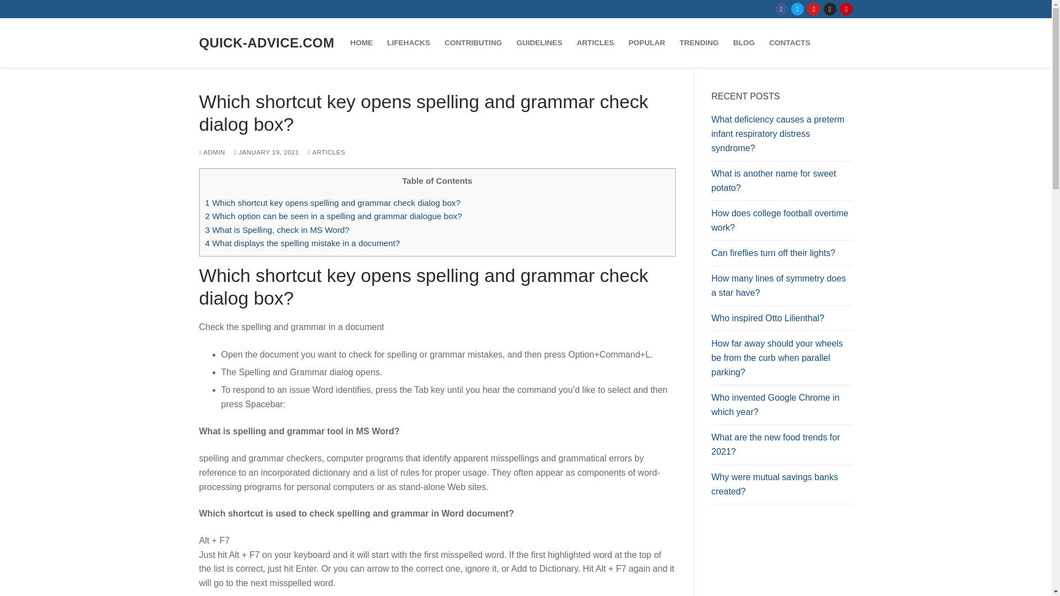  I want to click on POPULAR, so click(646, 43).